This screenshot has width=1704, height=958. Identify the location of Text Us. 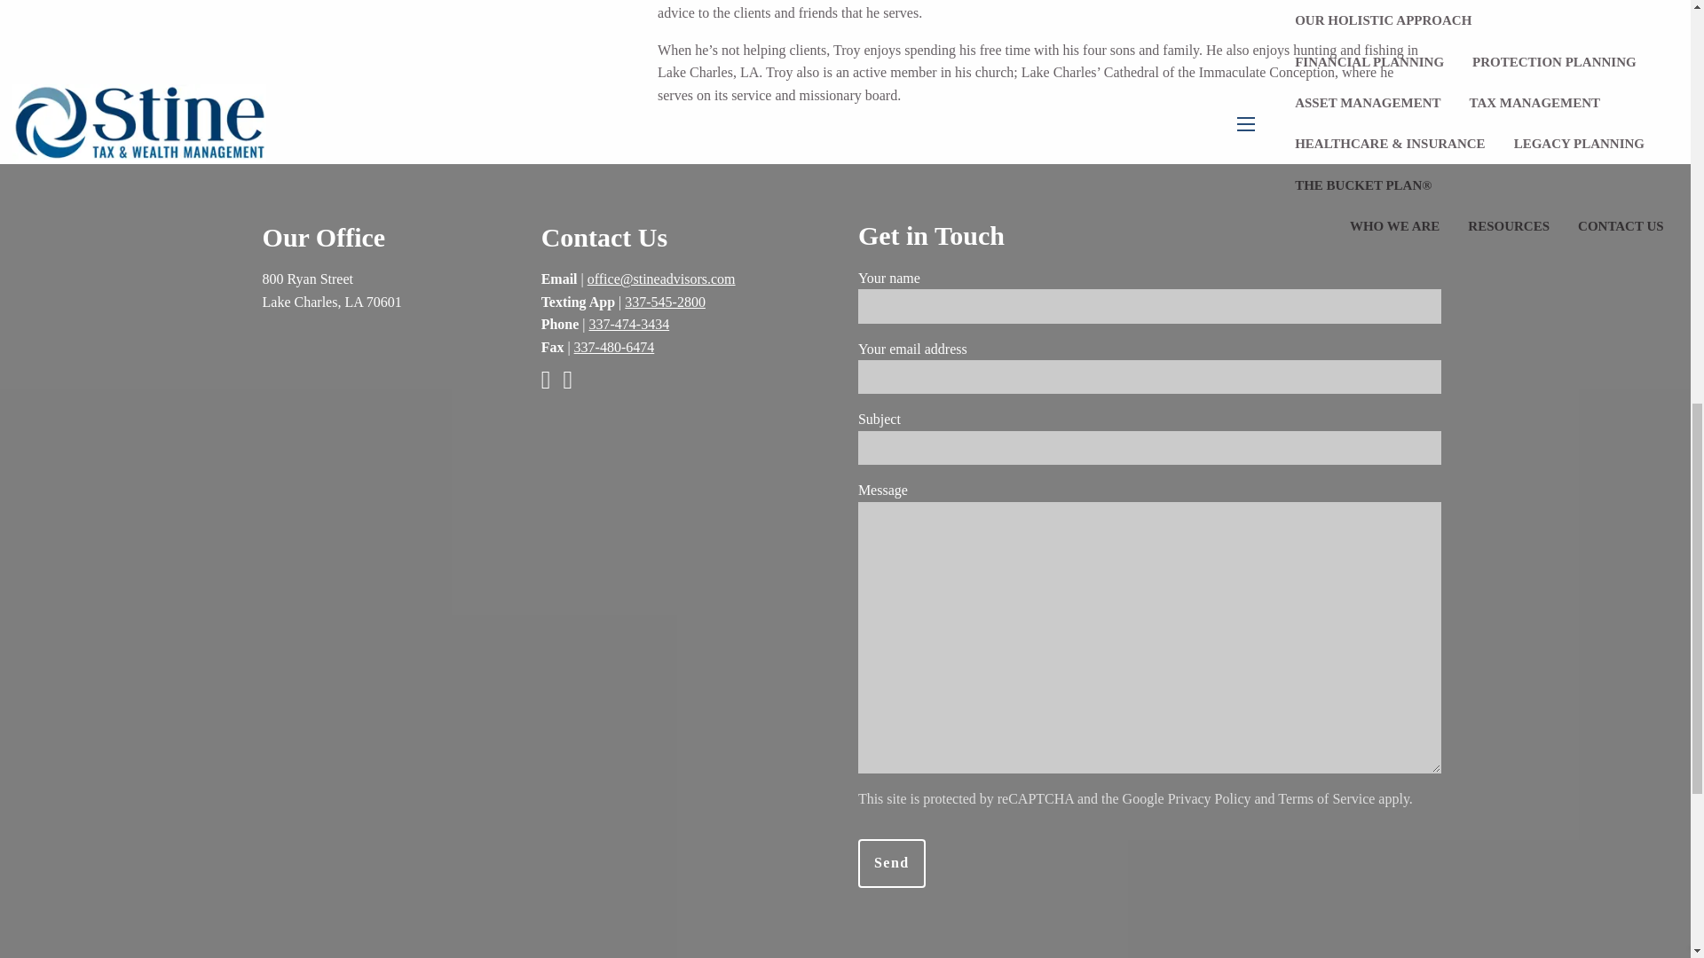
(665, 302).